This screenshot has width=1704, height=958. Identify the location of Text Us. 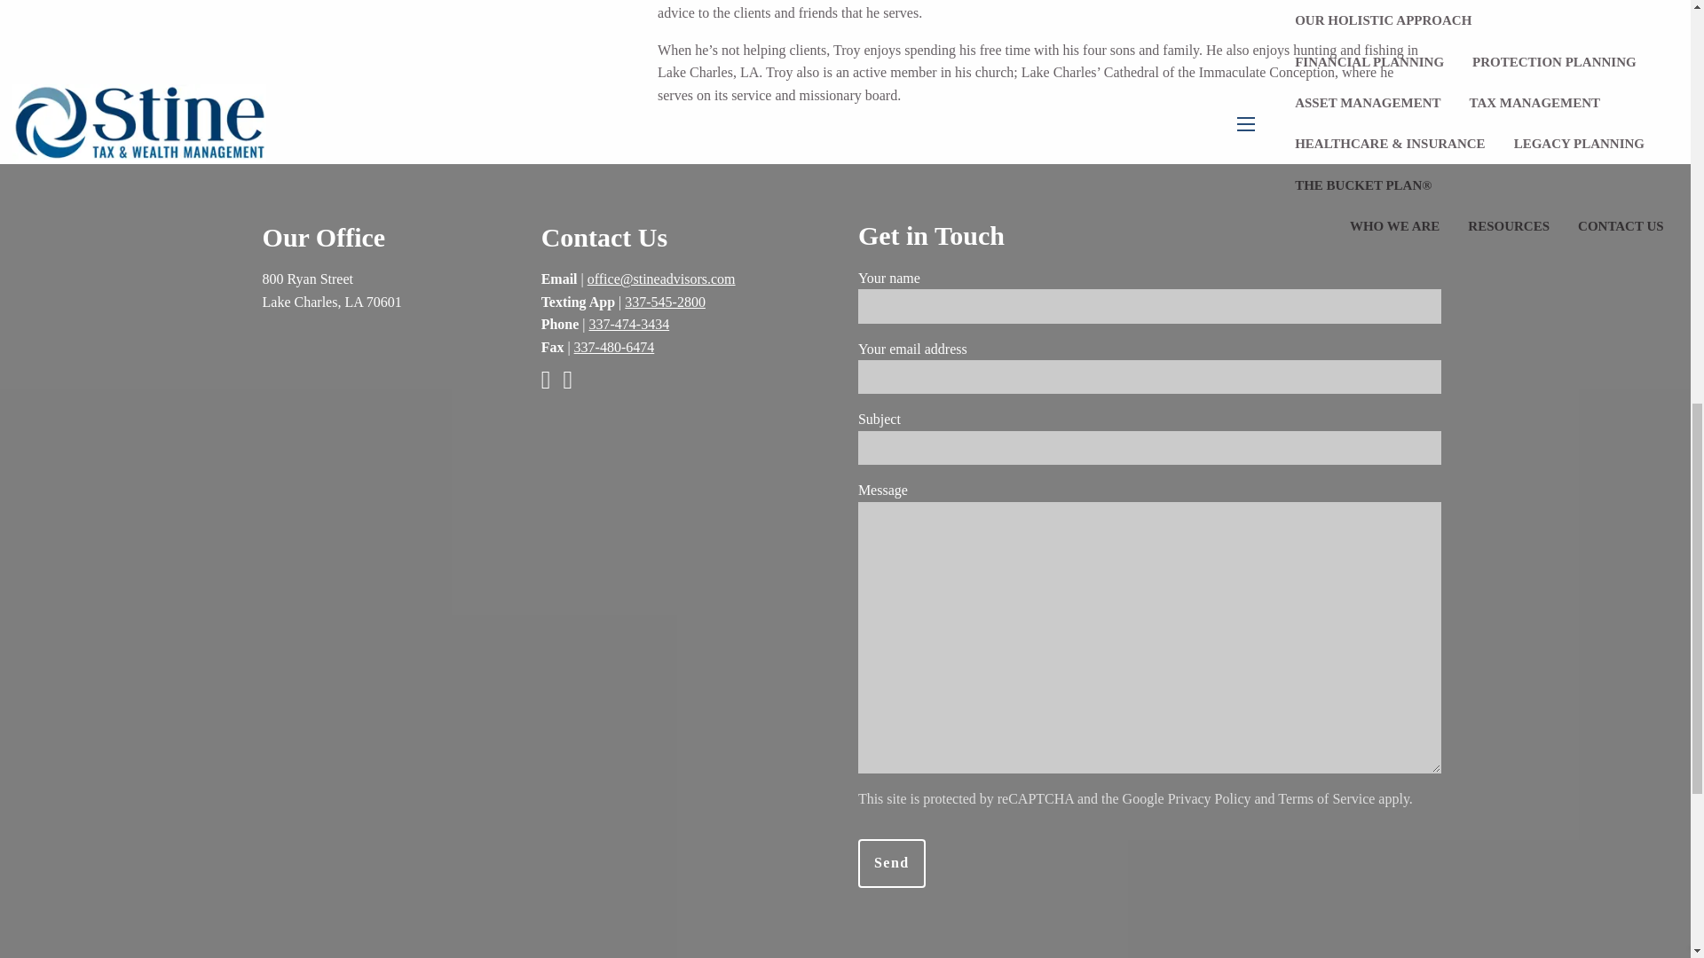
(665, 302).